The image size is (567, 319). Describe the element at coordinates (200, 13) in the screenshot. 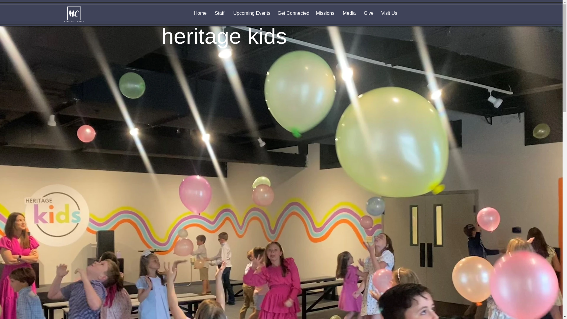

I see `Home` at that location.